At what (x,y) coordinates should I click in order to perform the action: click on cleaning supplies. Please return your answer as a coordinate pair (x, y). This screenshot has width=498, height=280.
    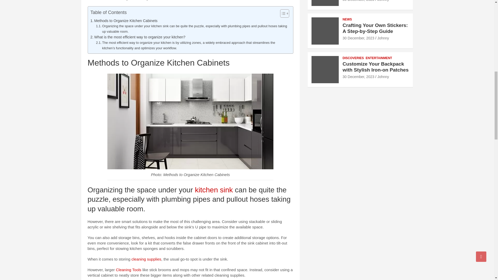
    Looking at the image, I should click on (146, 259).